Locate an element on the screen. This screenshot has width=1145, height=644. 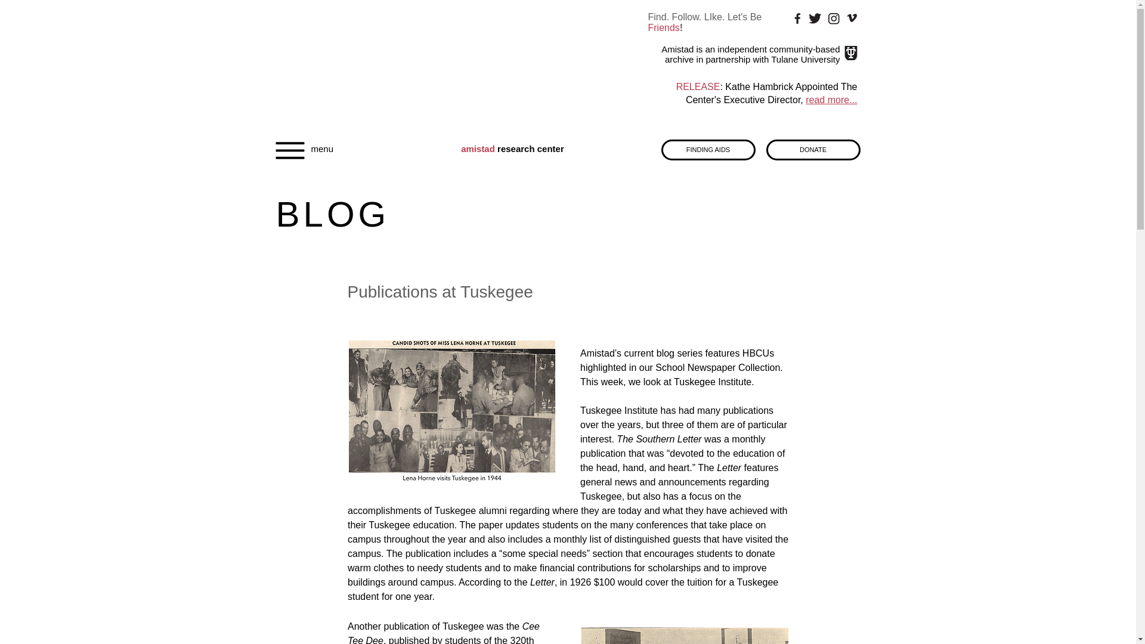
menu is located at coordinates (323, 148).